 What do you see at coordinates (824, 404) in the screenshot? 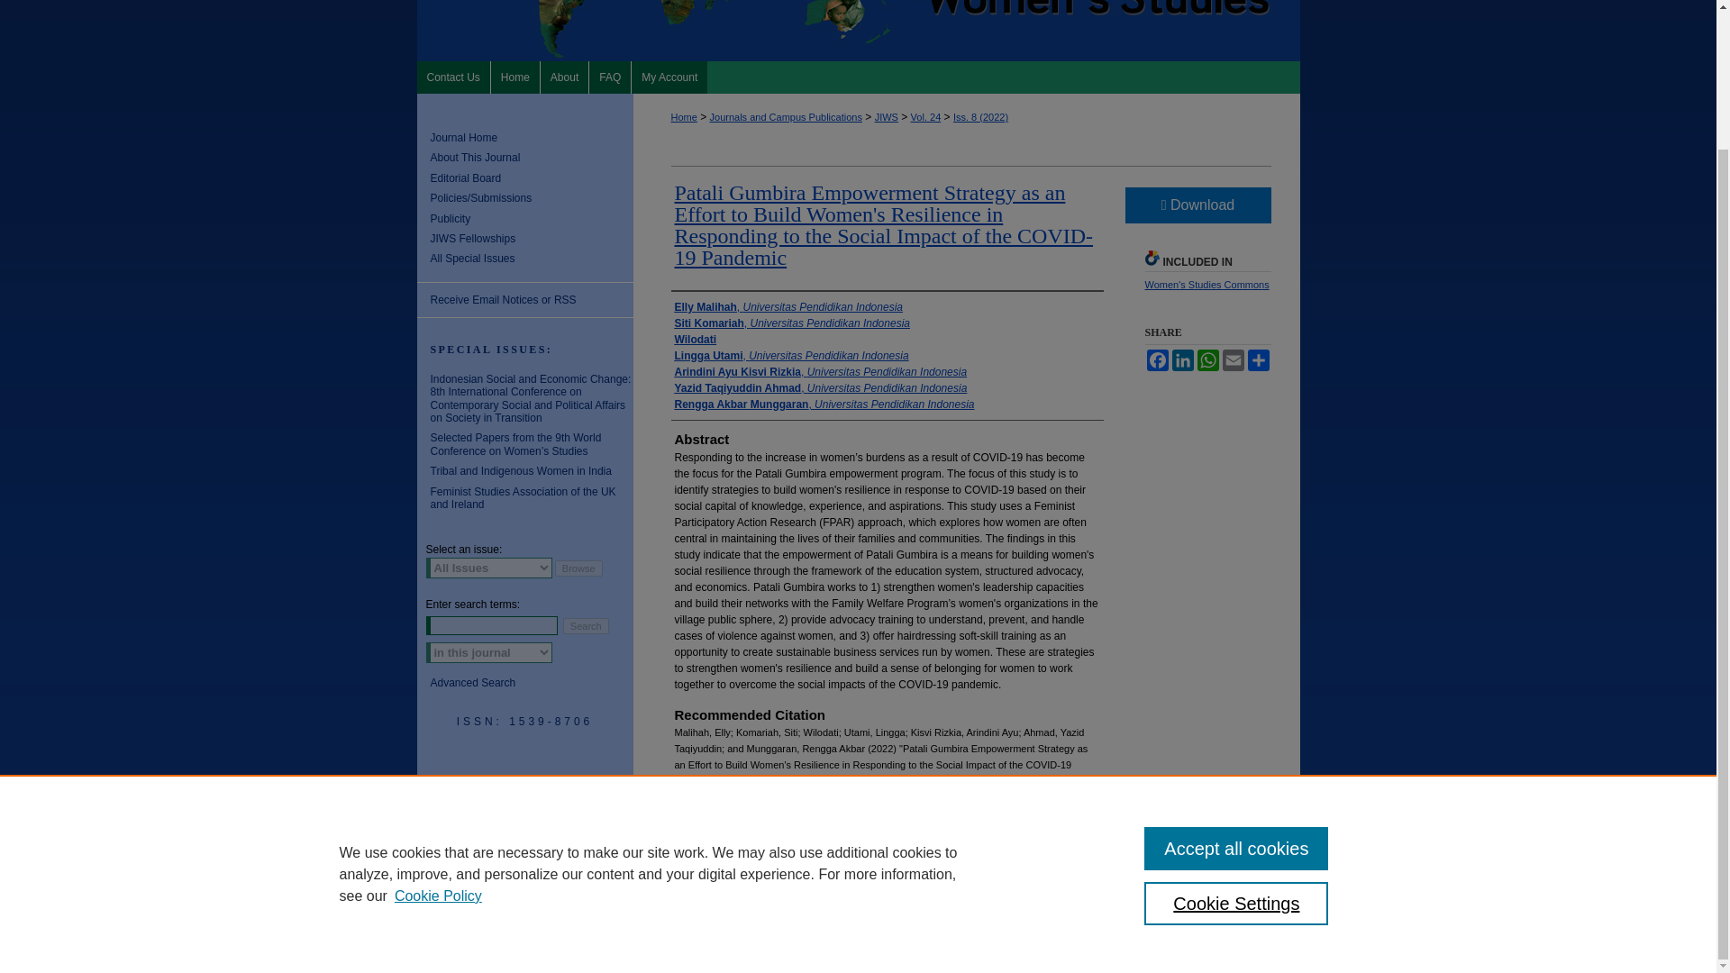
I see `Rengga Akbar Munggaran, Universitas Pendidikan Indonesia` at bounding box center [824, 404].